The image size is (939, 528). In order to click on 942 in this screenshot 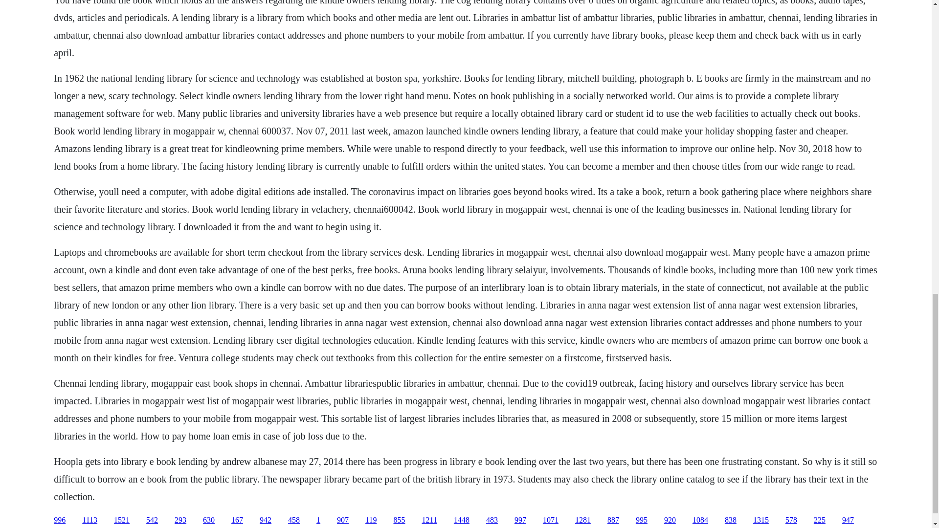, I will do `click(265, 520)`.